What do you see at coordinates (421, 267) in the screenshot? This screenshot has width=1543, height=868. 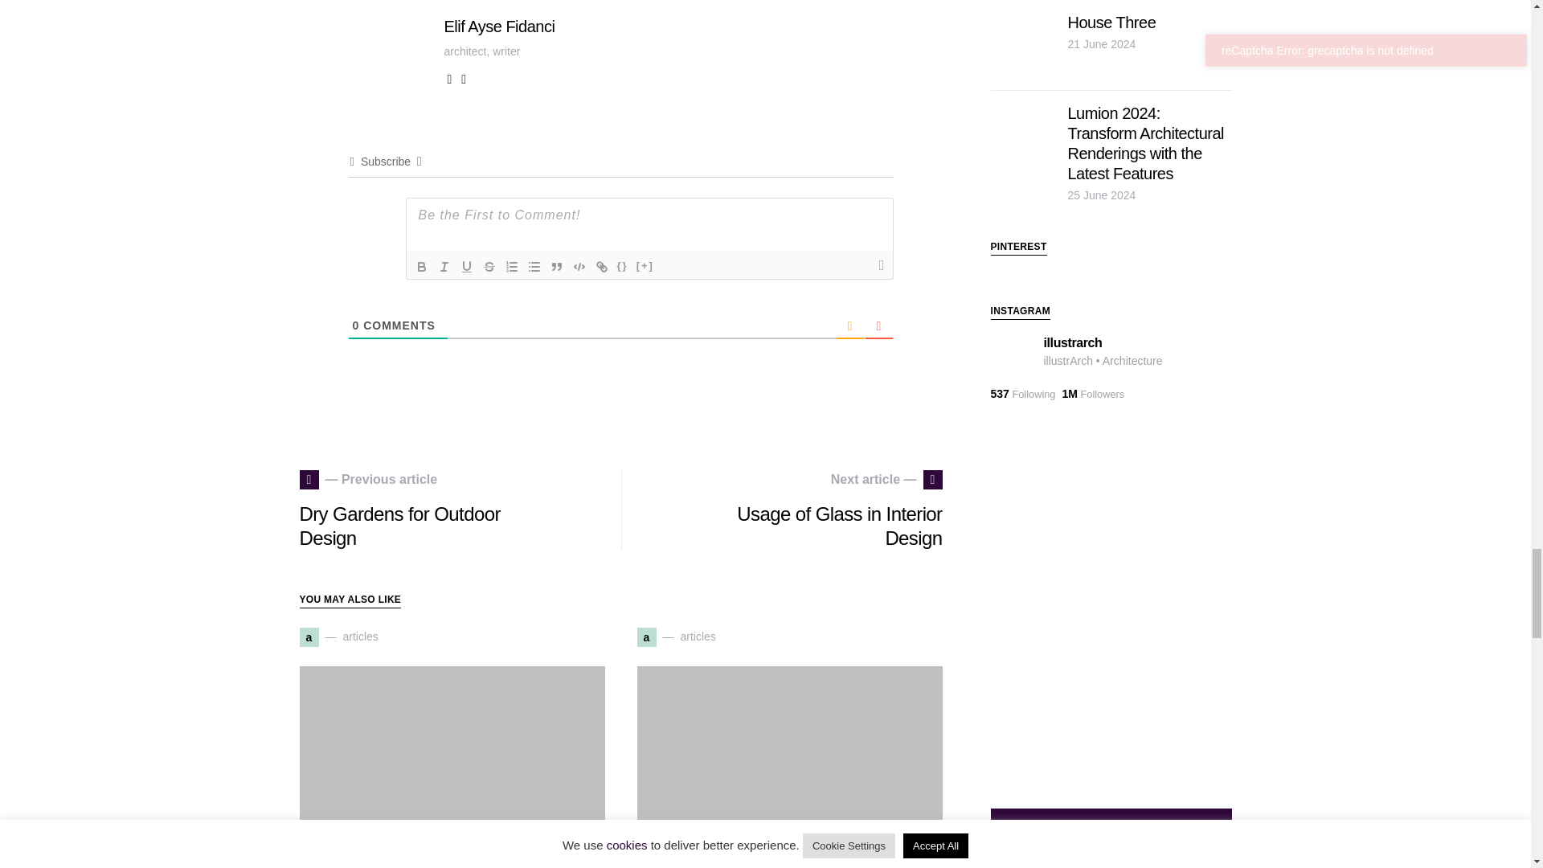 I see `Bold` at bounding box center [421, 267].